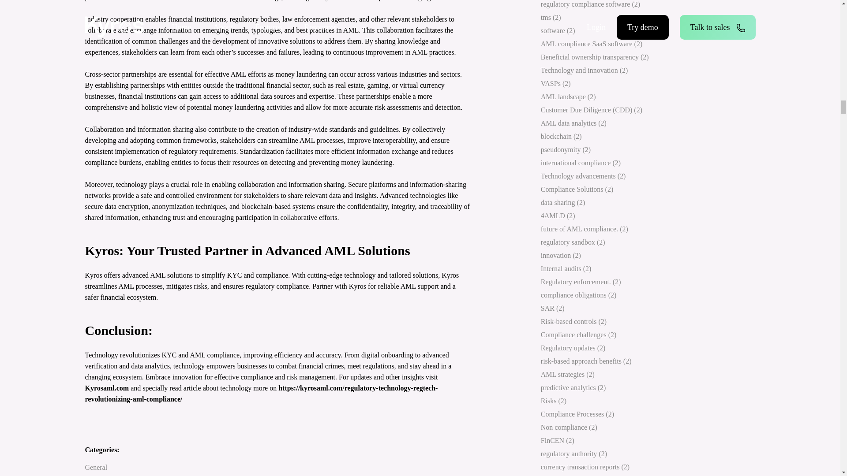  Describe the element at coordinates (96, 467) in the screenshot. I see `General` at that location.